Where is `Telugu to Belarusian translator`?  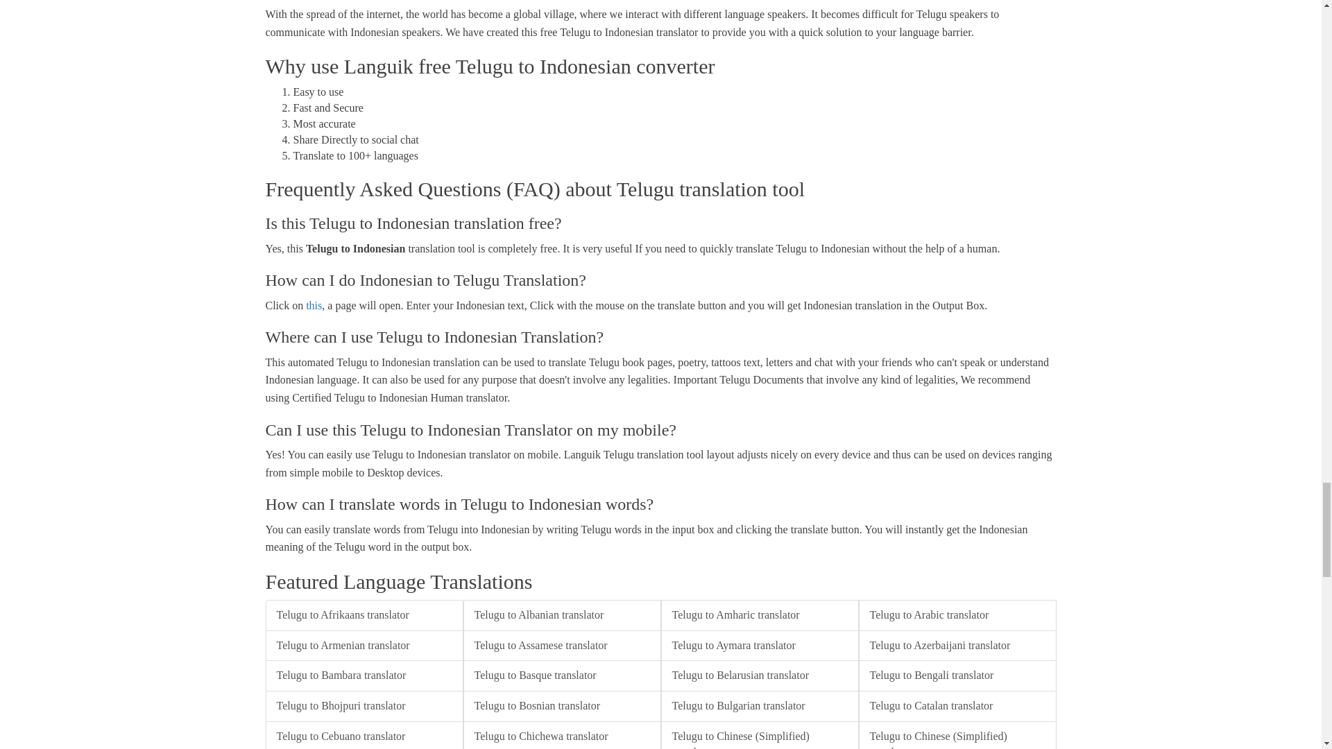
Telugu to Belarusian translator is located at coordinates (759, 675).